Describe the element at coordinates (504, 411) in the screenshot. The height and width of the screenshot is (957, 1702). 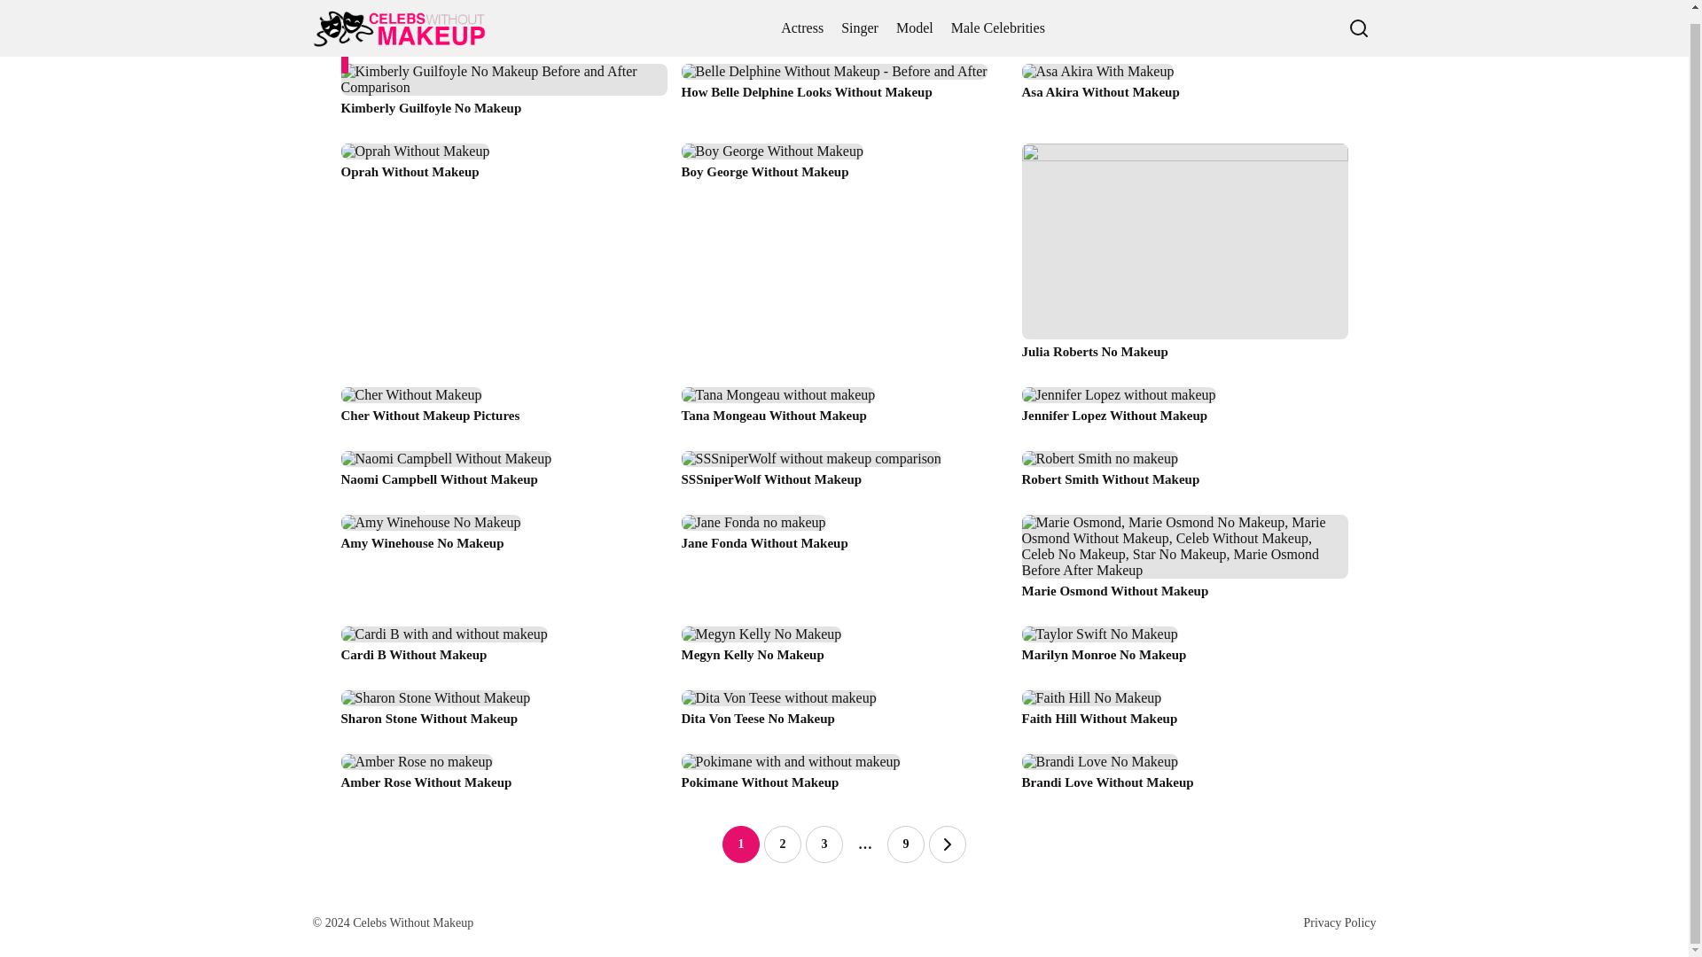
I see `Cher Without Makeup Pictures` at that location.